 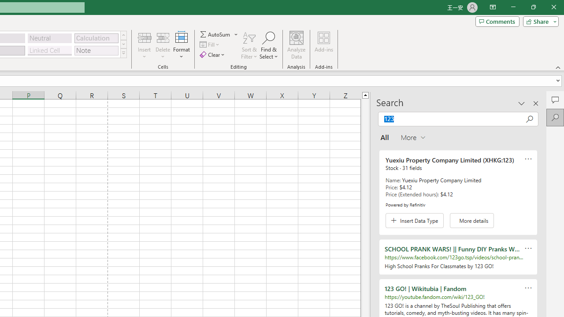 I want to click on Find & Select, so click(x=269, y=45).